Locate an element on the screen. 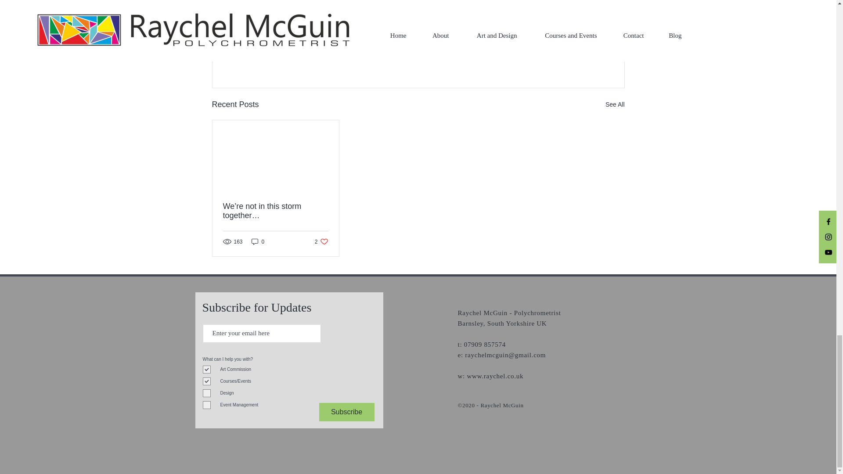 The width and height of the screenshot is (843, 474). www.raychel.co.uk is located at coordinates (495, 376).